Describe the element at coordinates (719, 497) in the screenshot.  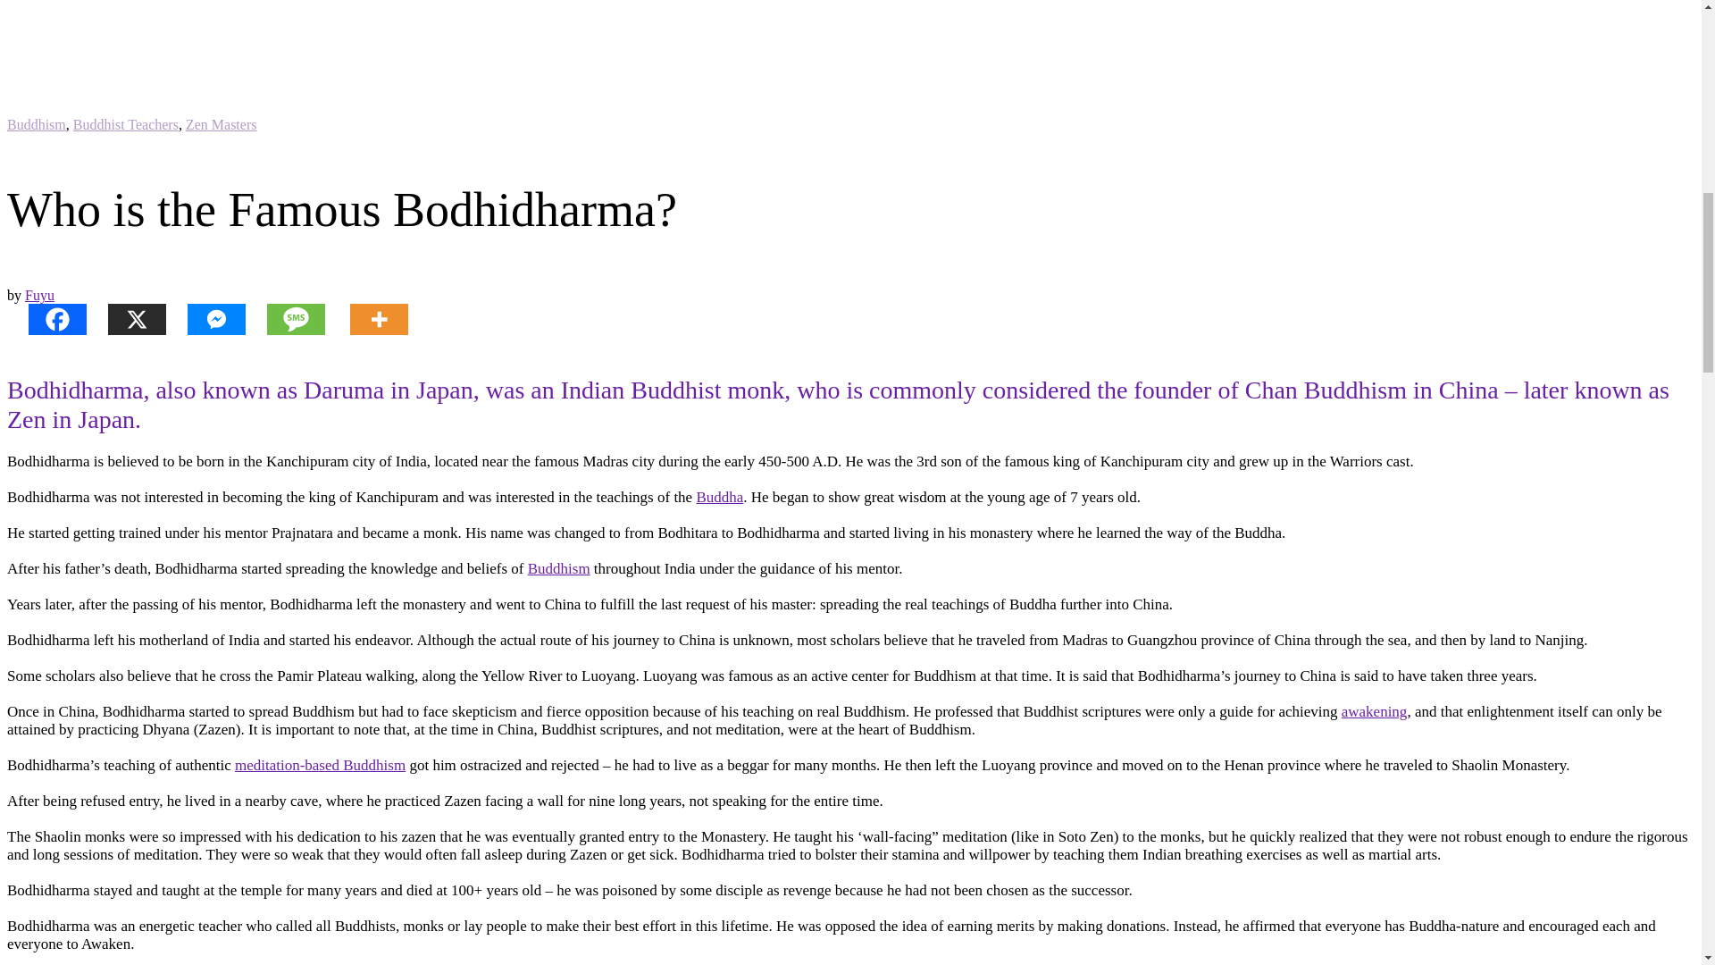
I see `Who is Buddha ?` at that location.